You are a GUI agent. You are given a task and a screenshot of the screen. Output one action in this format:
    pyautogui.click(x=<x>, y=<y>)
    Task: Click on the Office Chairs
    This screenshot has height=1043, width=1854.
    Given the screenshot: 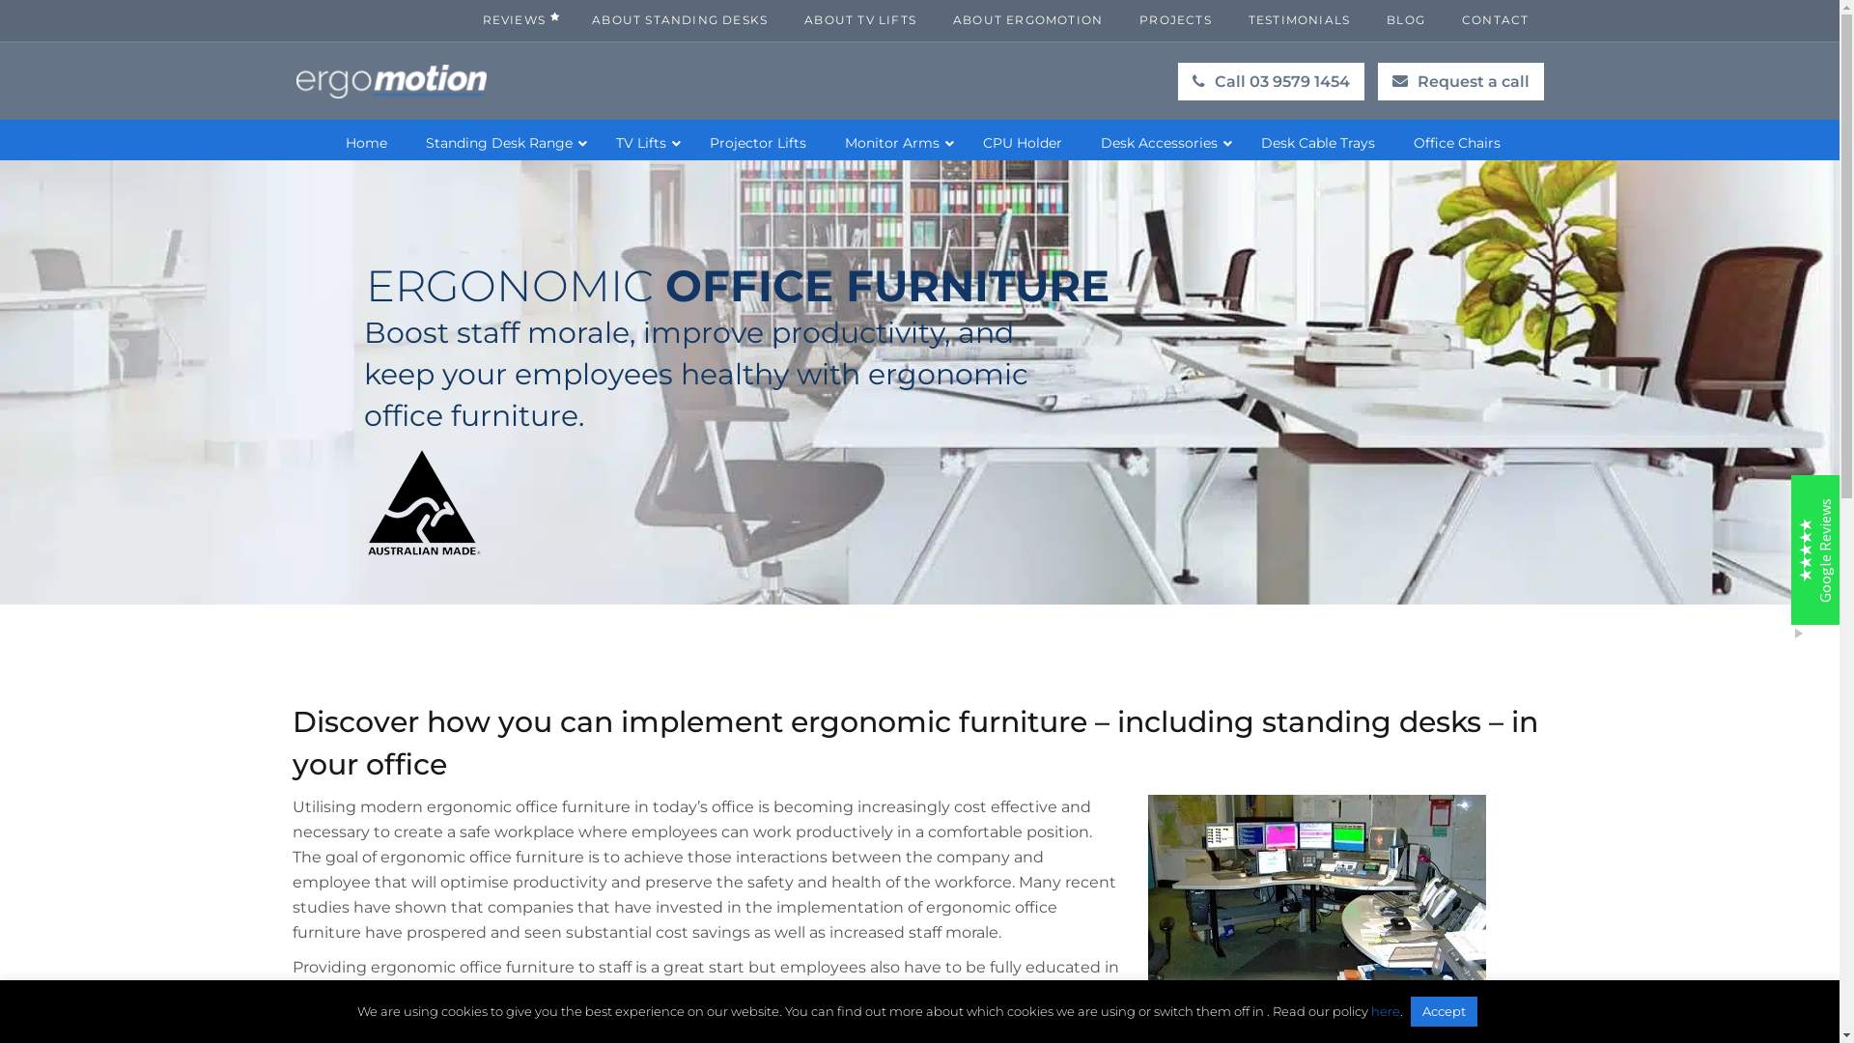 What is the action you would take?
    pyautogui.click(x=1457, y=143)
    